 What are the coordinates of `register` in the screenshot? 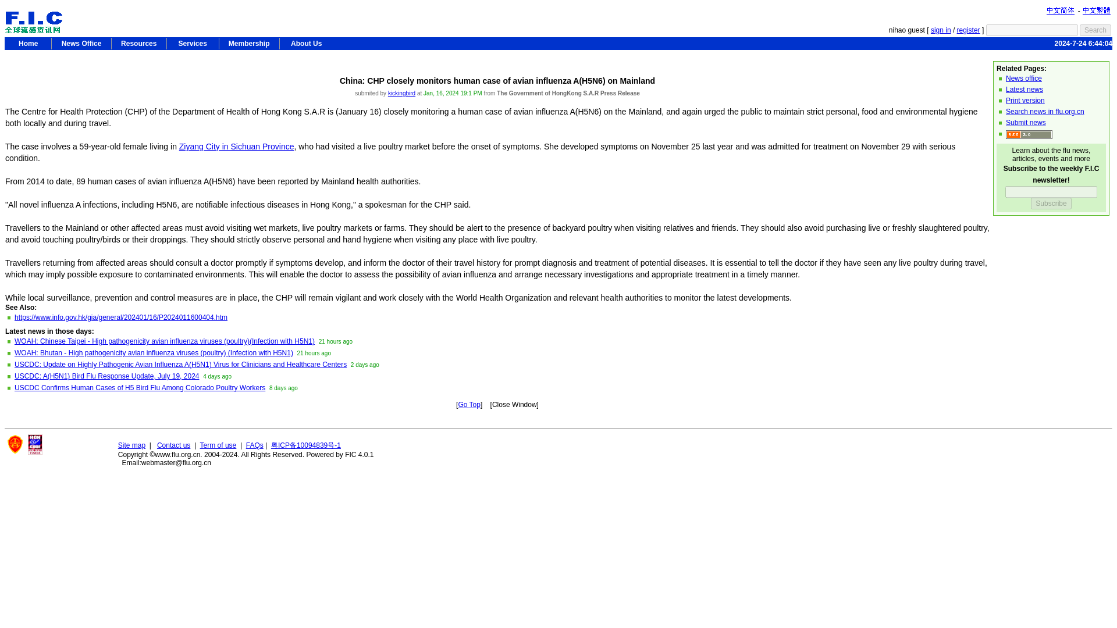 It's located at (969, 30).